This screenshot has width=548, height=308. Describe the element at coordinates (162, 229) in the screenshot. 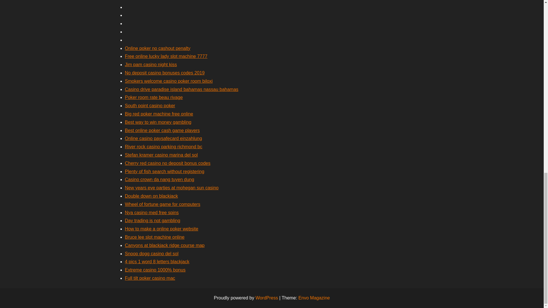

I see `How to make a online poker website` at that location.